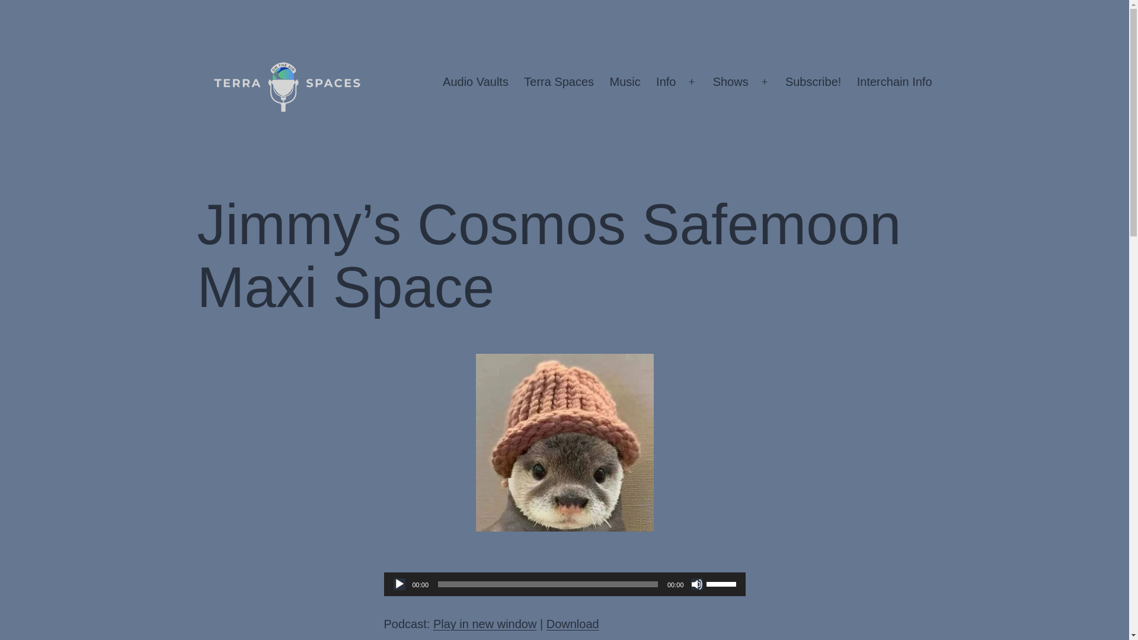  Describe the element at coordinates (813, 82) in the screenshot. I see `Subscribe!` at that location.